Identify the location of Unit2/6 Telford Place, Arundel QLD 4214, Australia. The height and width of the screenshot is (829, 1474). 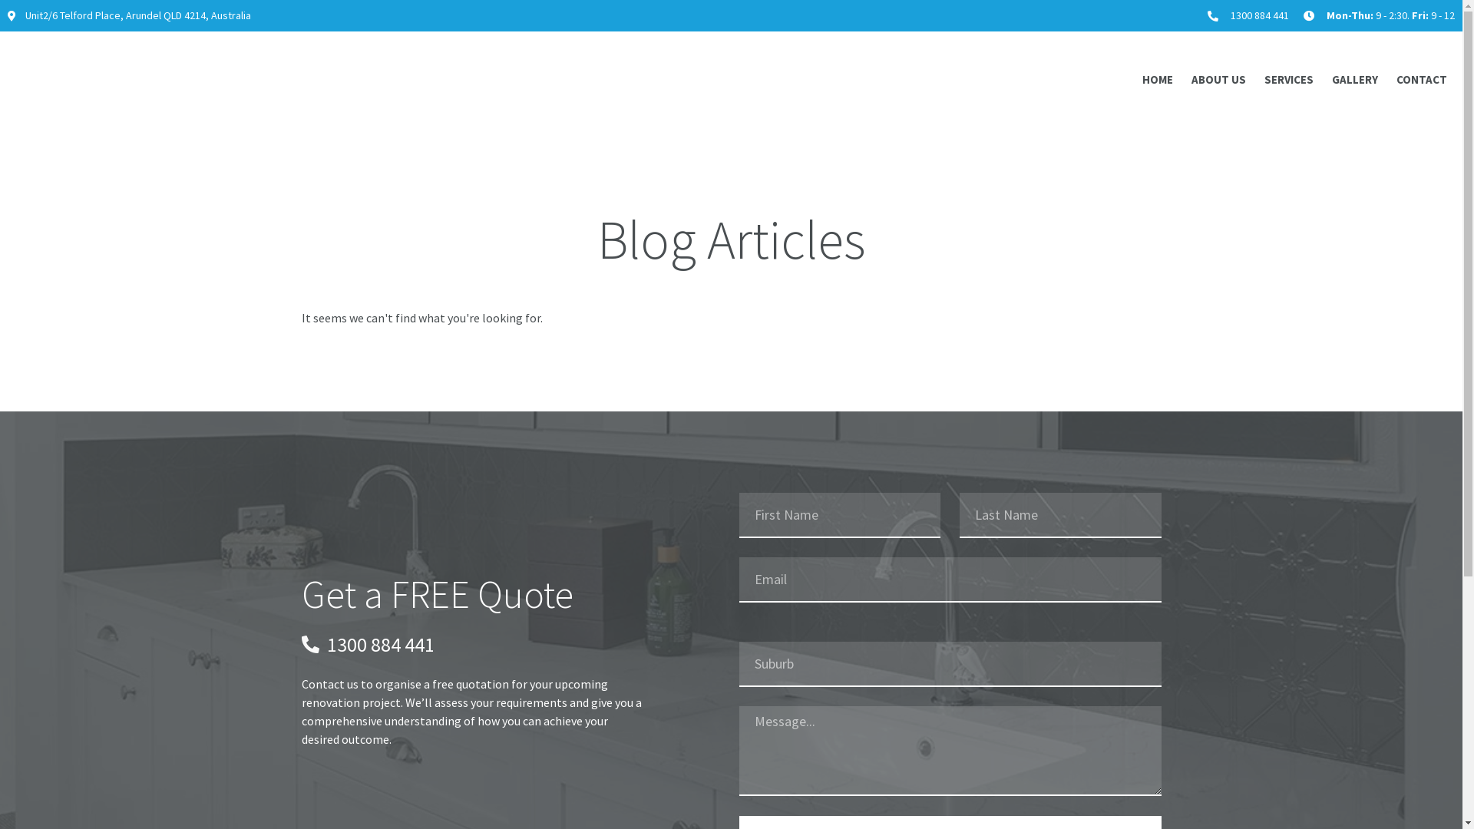
(129, 15).